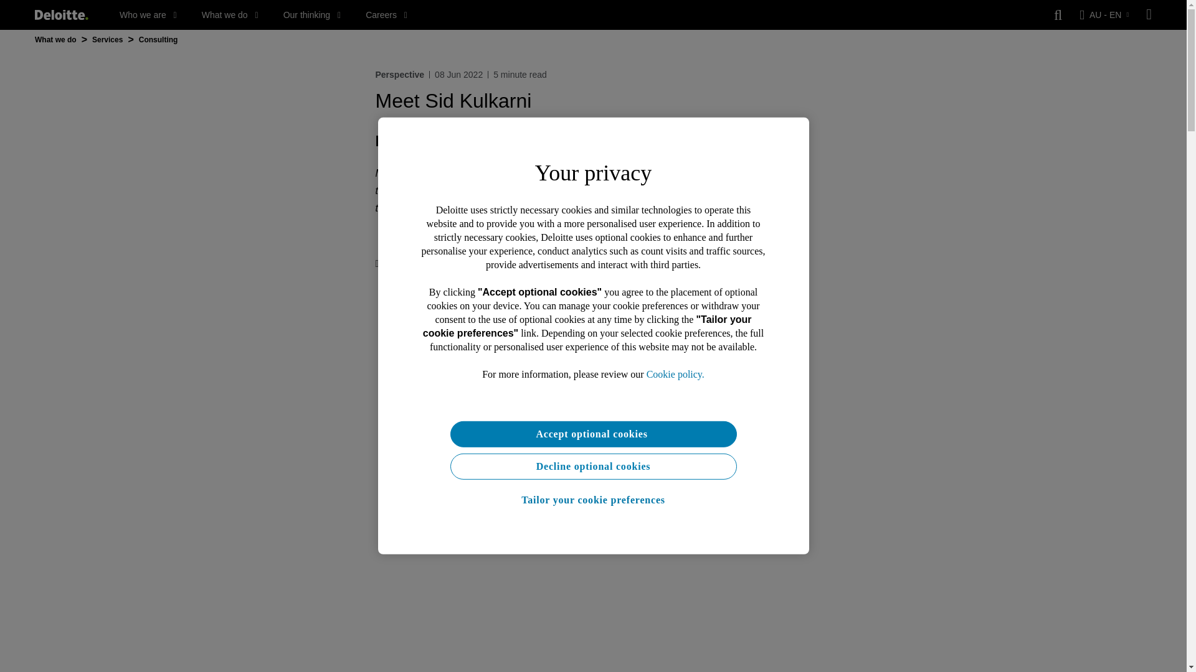 Image resolution: width=1196 pixels, height=672 pixels. I want to click on share via facebook, so click(483, 264).